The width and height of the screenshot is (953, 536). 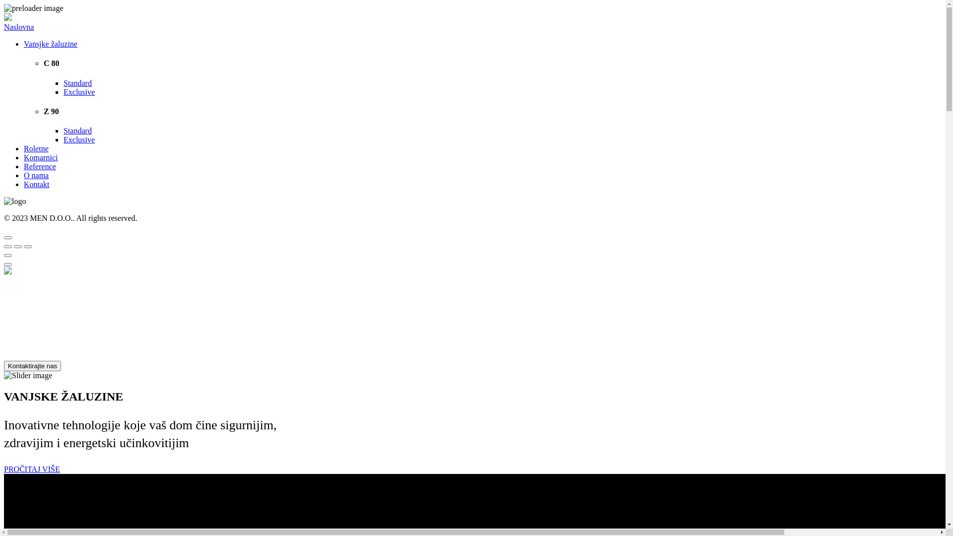 I want to click on Standard, so click(x=77, y=83).